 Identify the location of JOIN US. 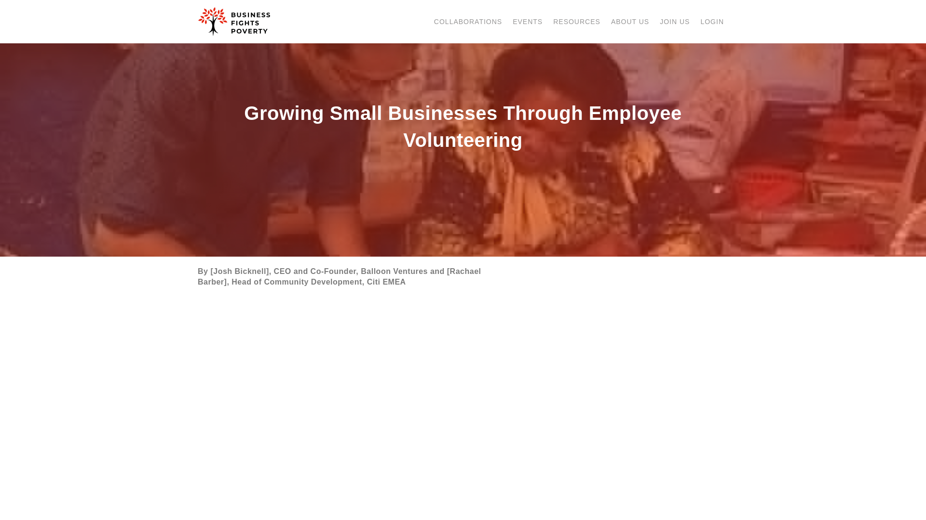
(675, 21).